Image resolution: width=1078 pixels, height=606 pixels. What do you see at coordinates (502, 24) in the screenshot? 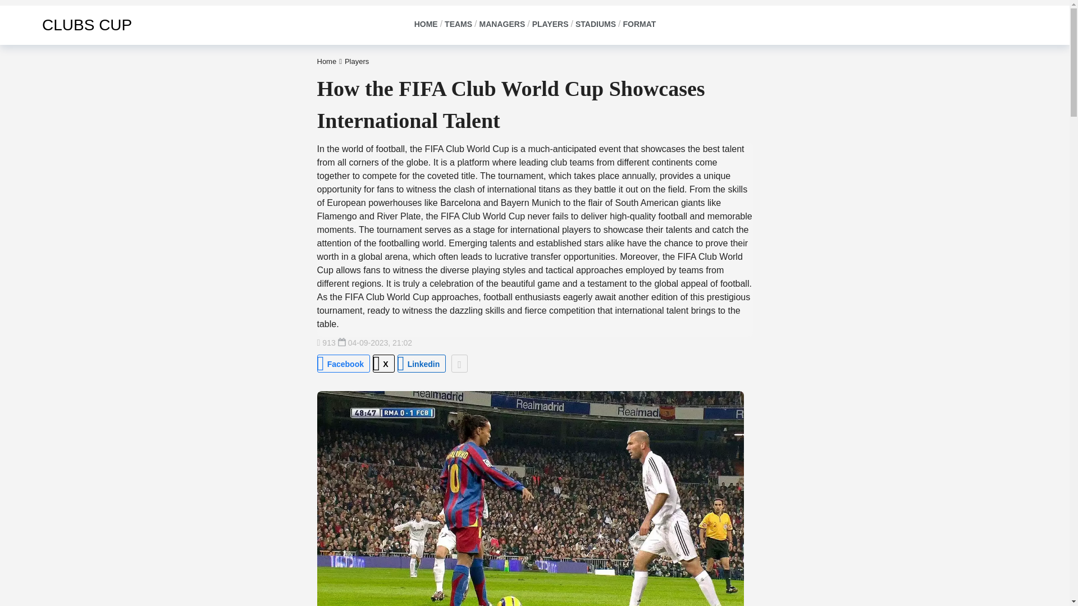
I see `MANAGERS` at bounding box center [502, 24].